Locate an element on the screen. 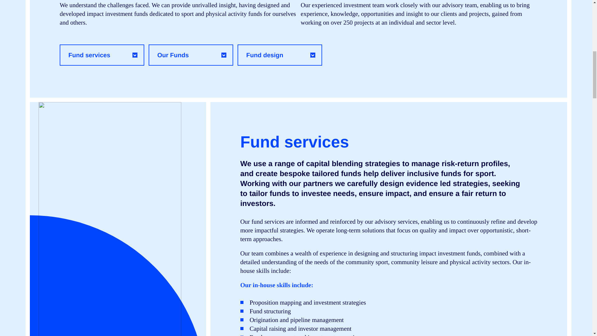 This screenshot has height=336, width=597. Fund services is located at coordinates (102, 55).